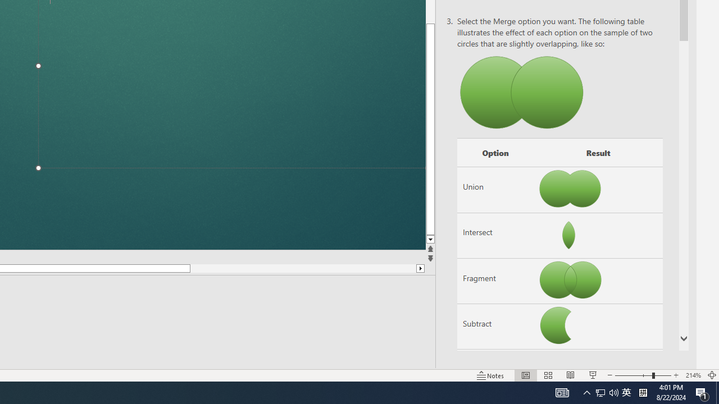  What do you see at coordinates (526, 375) in the screenshot?
I see `Normal` at bounding box center [526, 375].